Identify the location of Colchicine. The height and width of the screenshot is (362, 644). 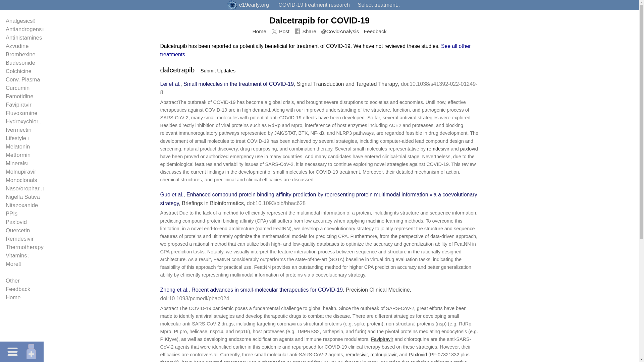
(19, 71).